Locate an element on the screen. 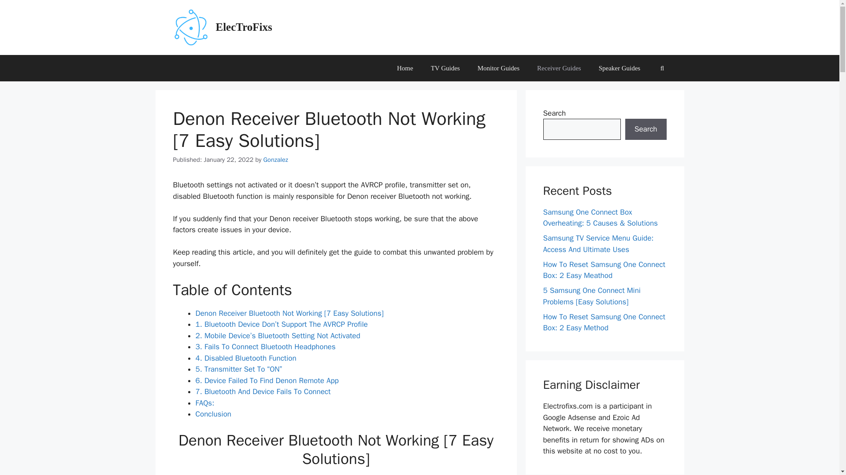 Image resolution: width=846 pixels, height=475 pixels. Conclusion is located at coordinates (213, 413).